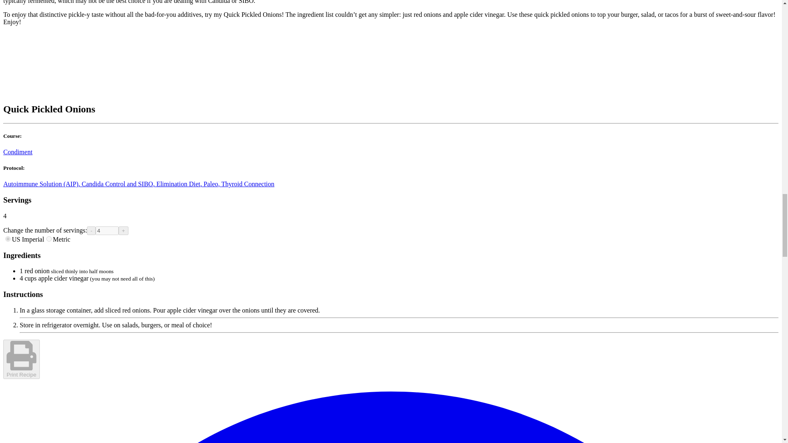  Describe the element at coordinates (209, 184) in the screenshot. I see `, Paleo` at that location.